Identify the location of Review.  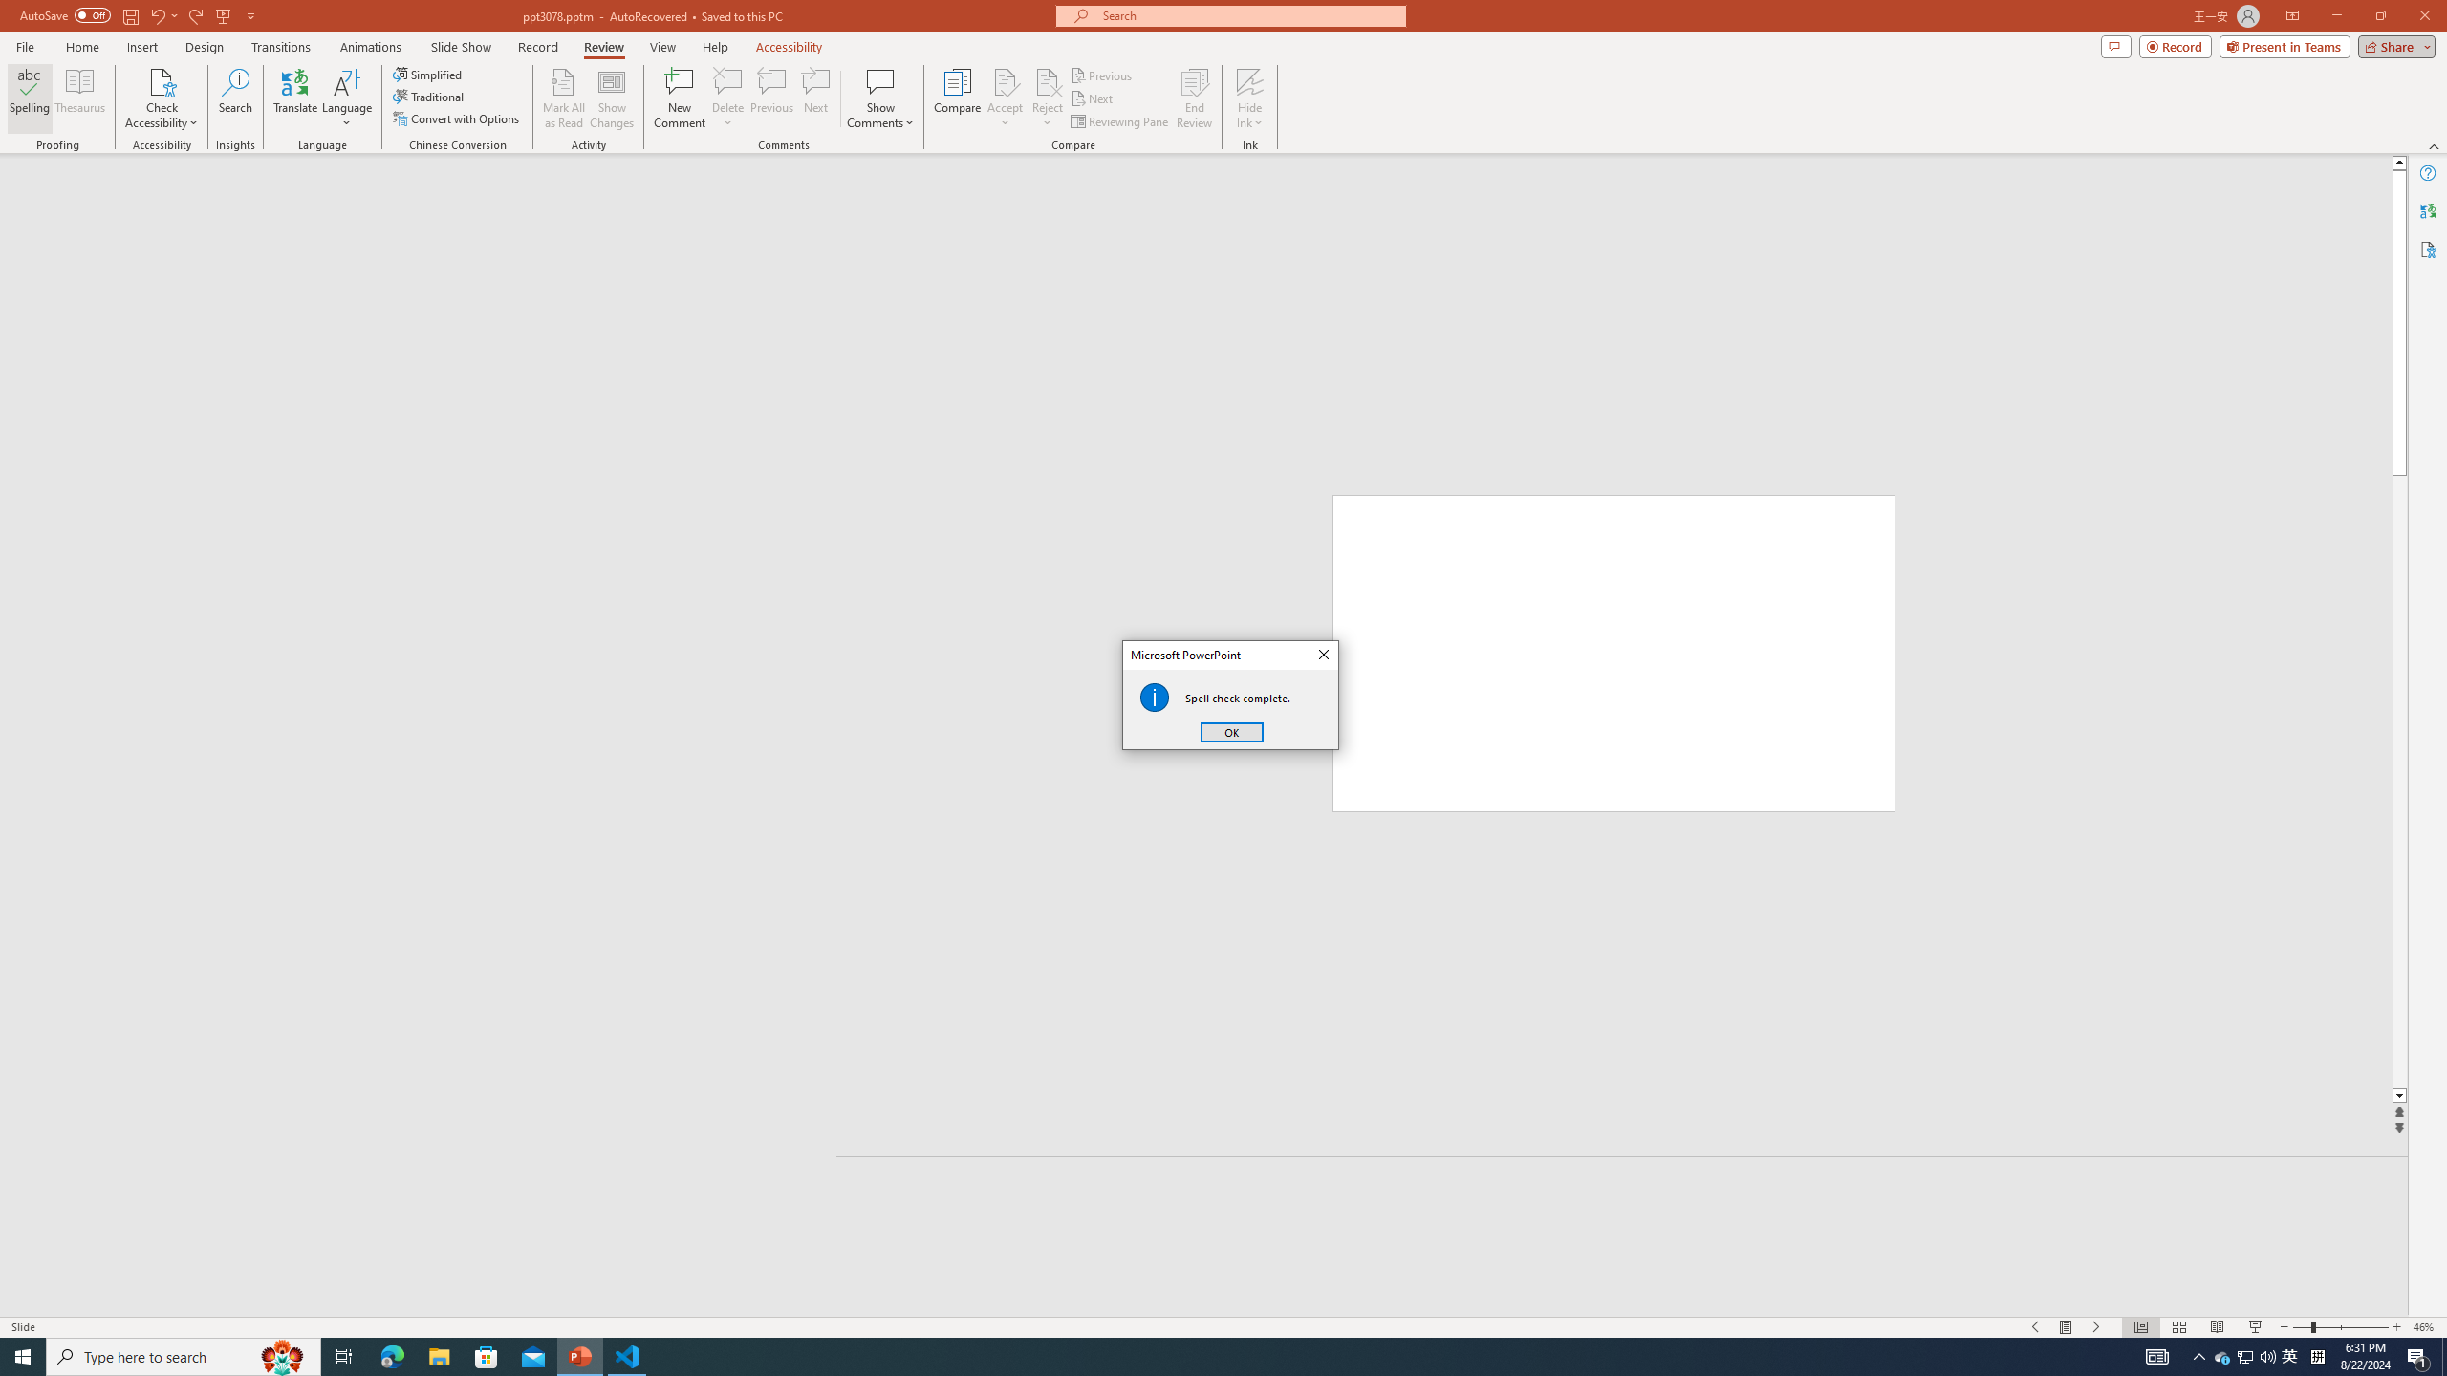
(604, 47).